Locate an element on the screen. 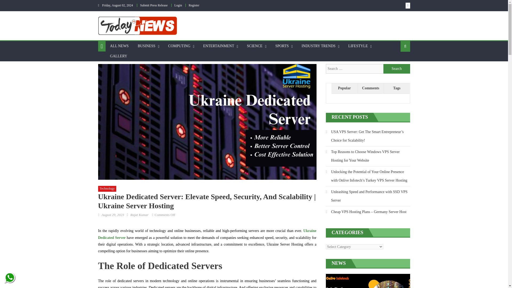  Submit Press Release is located at coordinates (154, 5).